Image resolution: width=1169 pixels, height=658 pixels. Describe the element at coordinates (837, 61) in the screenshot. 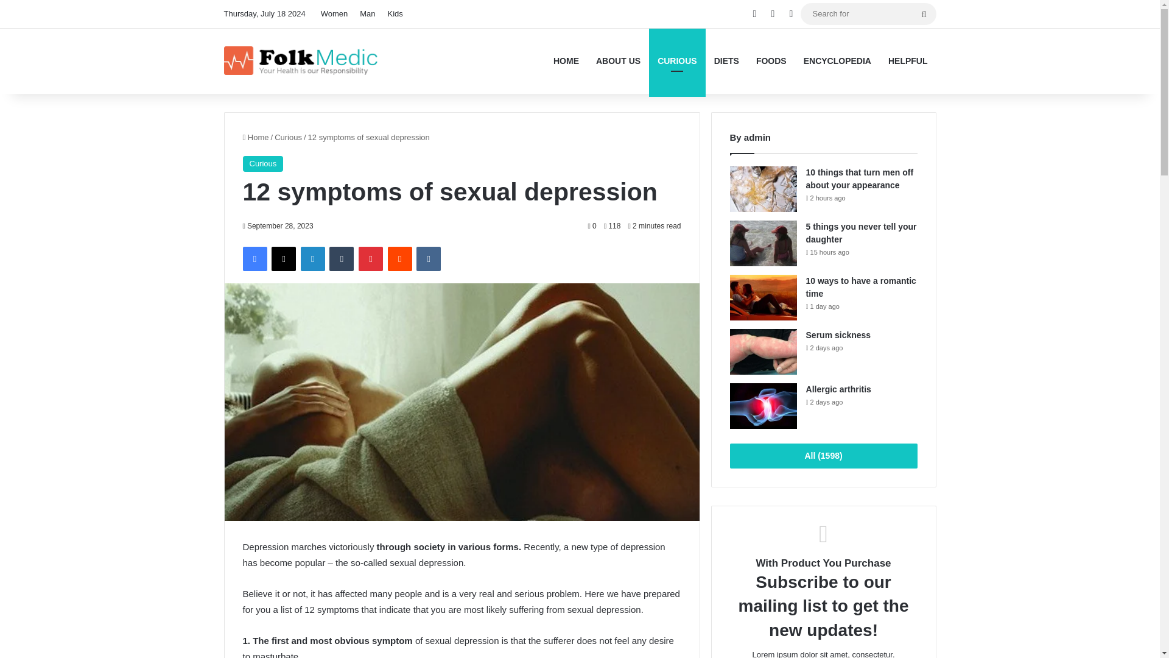

I see `ENCYCLOPEDIA` at that location.